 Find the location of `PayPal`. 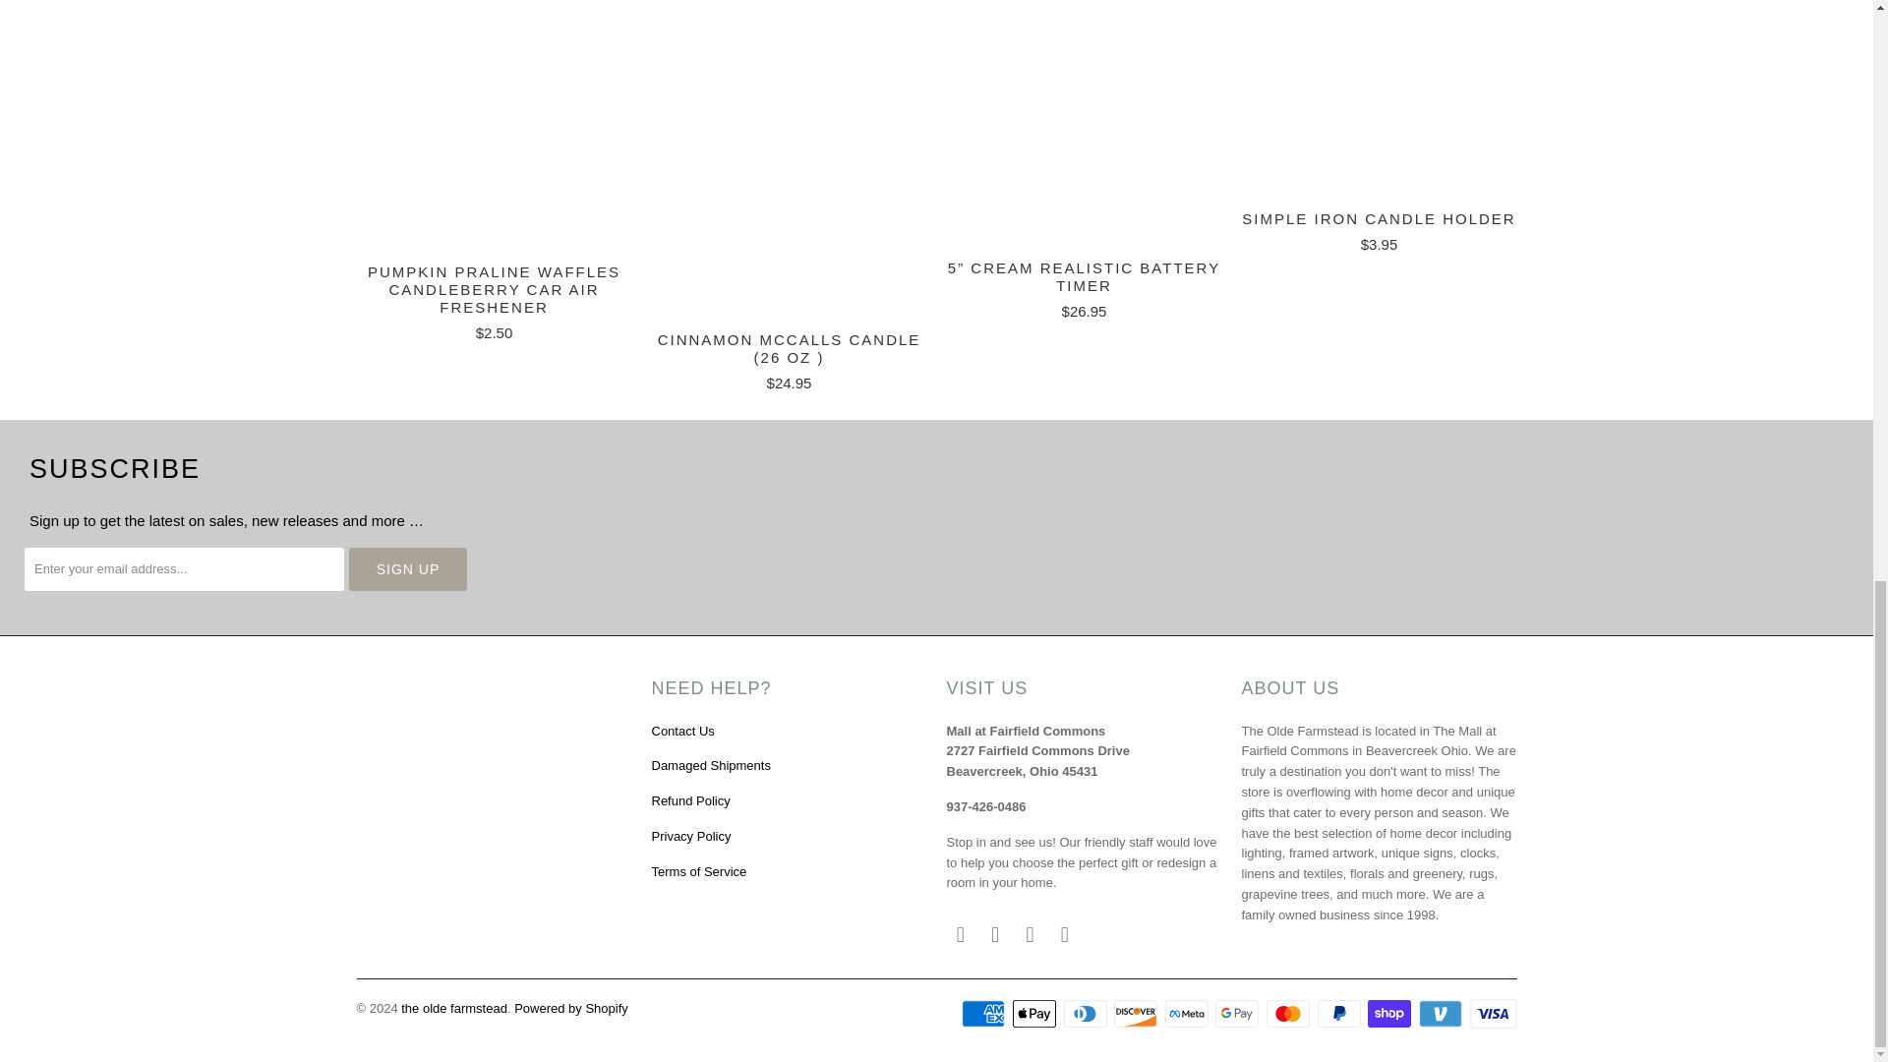

PayPal is located at coordinates (1341, 1014).